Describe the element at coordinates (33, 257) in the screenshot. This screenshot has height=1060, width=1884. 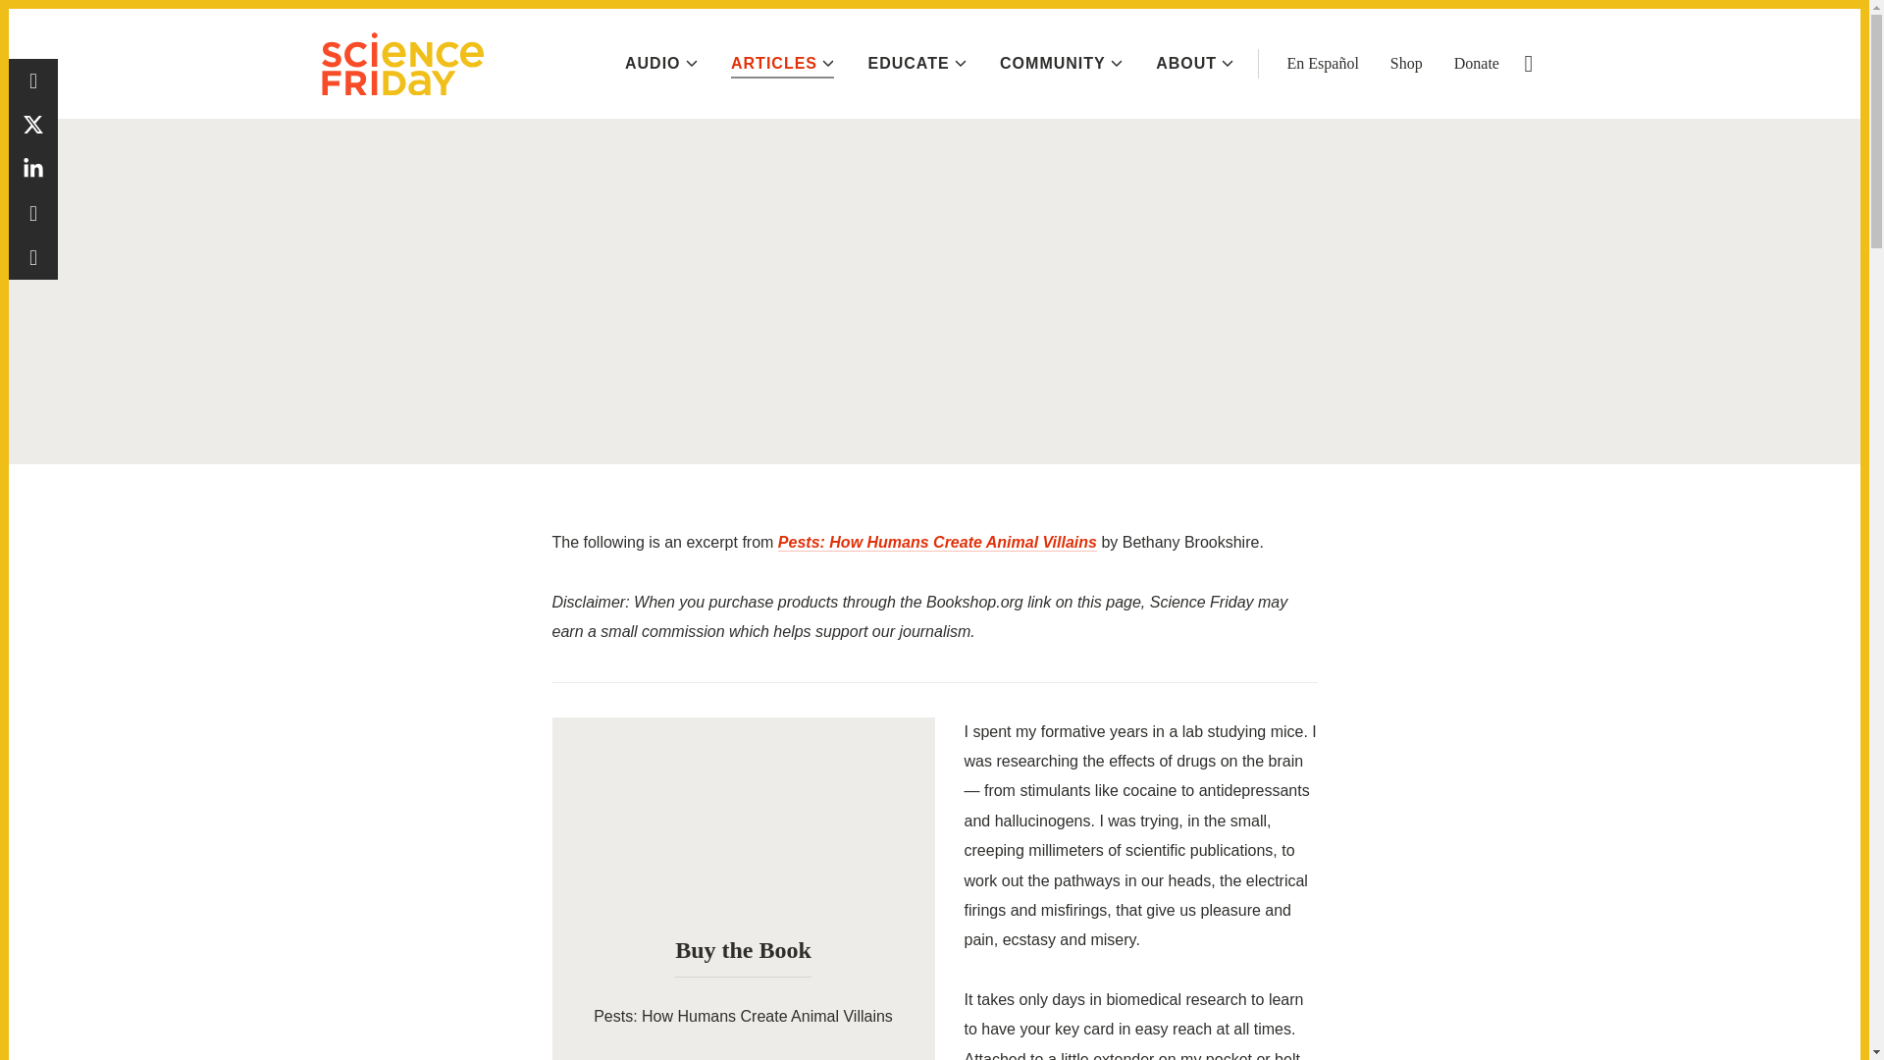
I see `Email` at that location.